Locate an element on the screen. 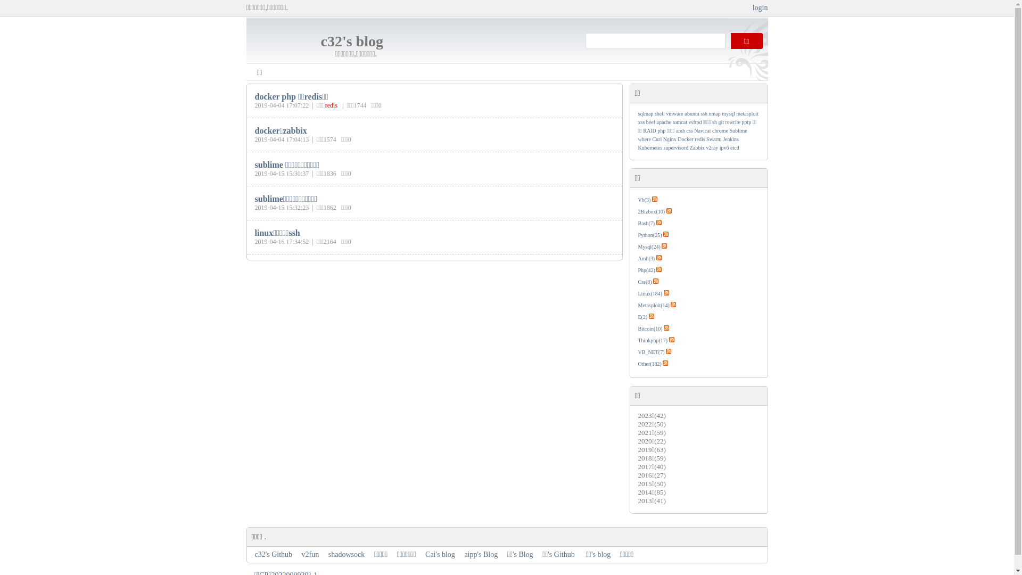 This screenshot has width=1022, height=575. git is located at coordinates (722, 122).